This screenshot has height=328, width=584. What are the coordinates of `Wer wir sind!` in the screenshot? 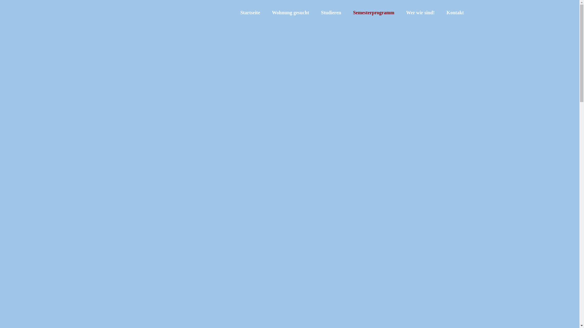 It's located at (420, 13).